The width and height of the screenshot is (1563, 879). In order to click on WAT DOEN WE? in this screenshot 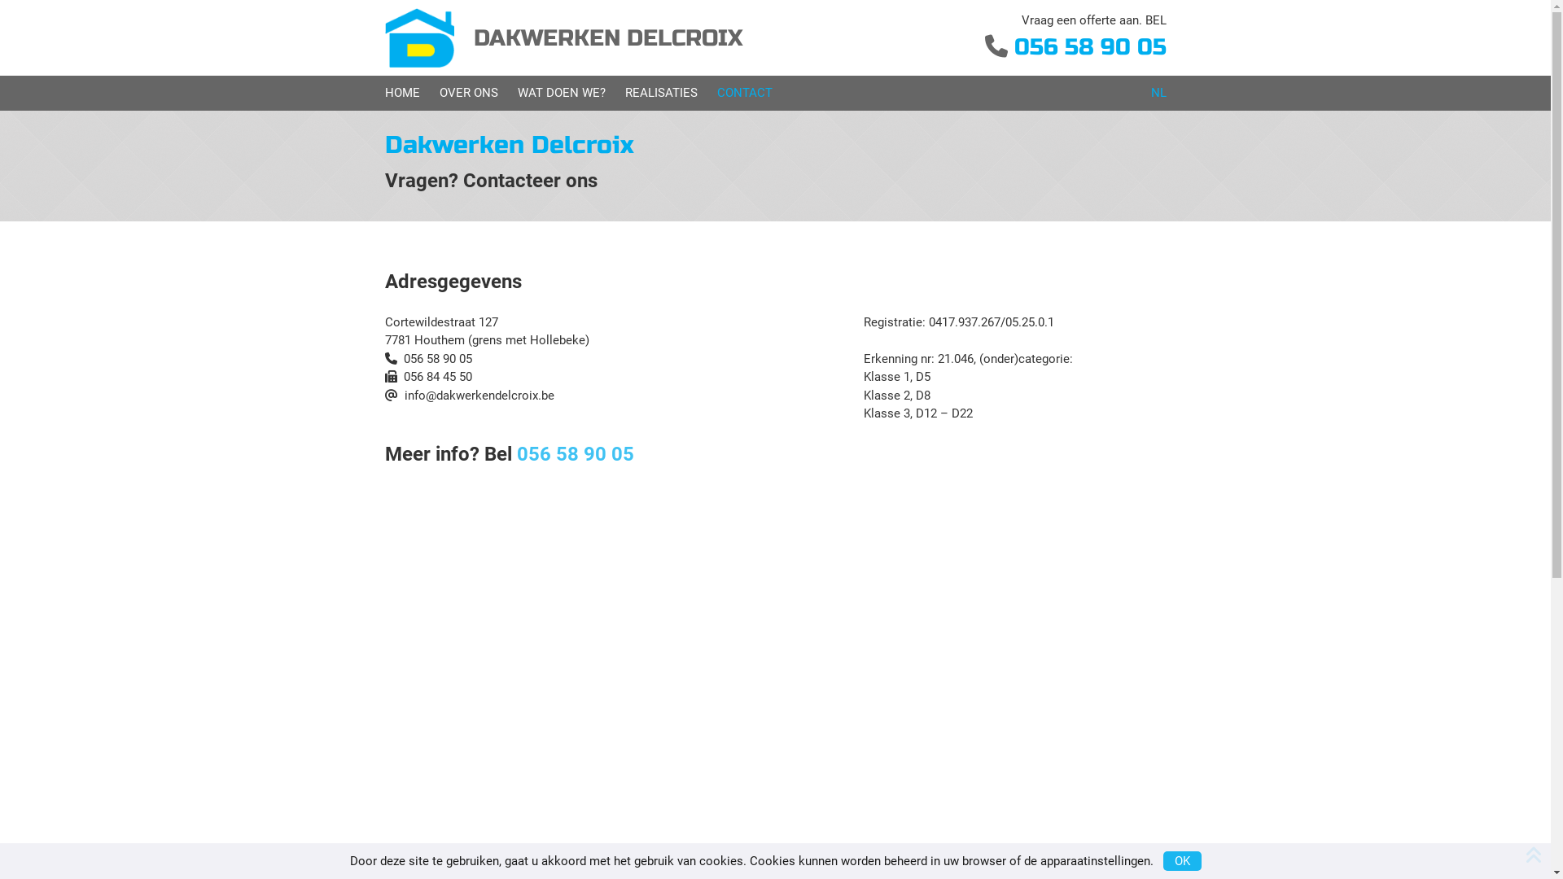, I will do `click(562, 93)`.